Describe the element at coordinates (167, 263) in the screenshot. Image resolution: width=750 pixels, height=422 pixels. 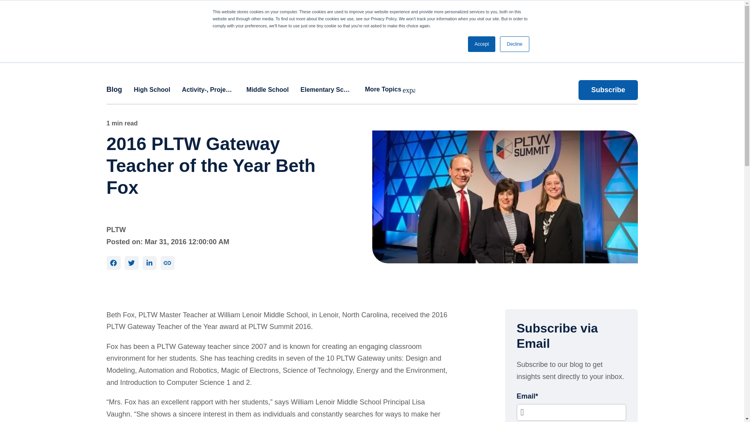
I see `Copy` at that location.